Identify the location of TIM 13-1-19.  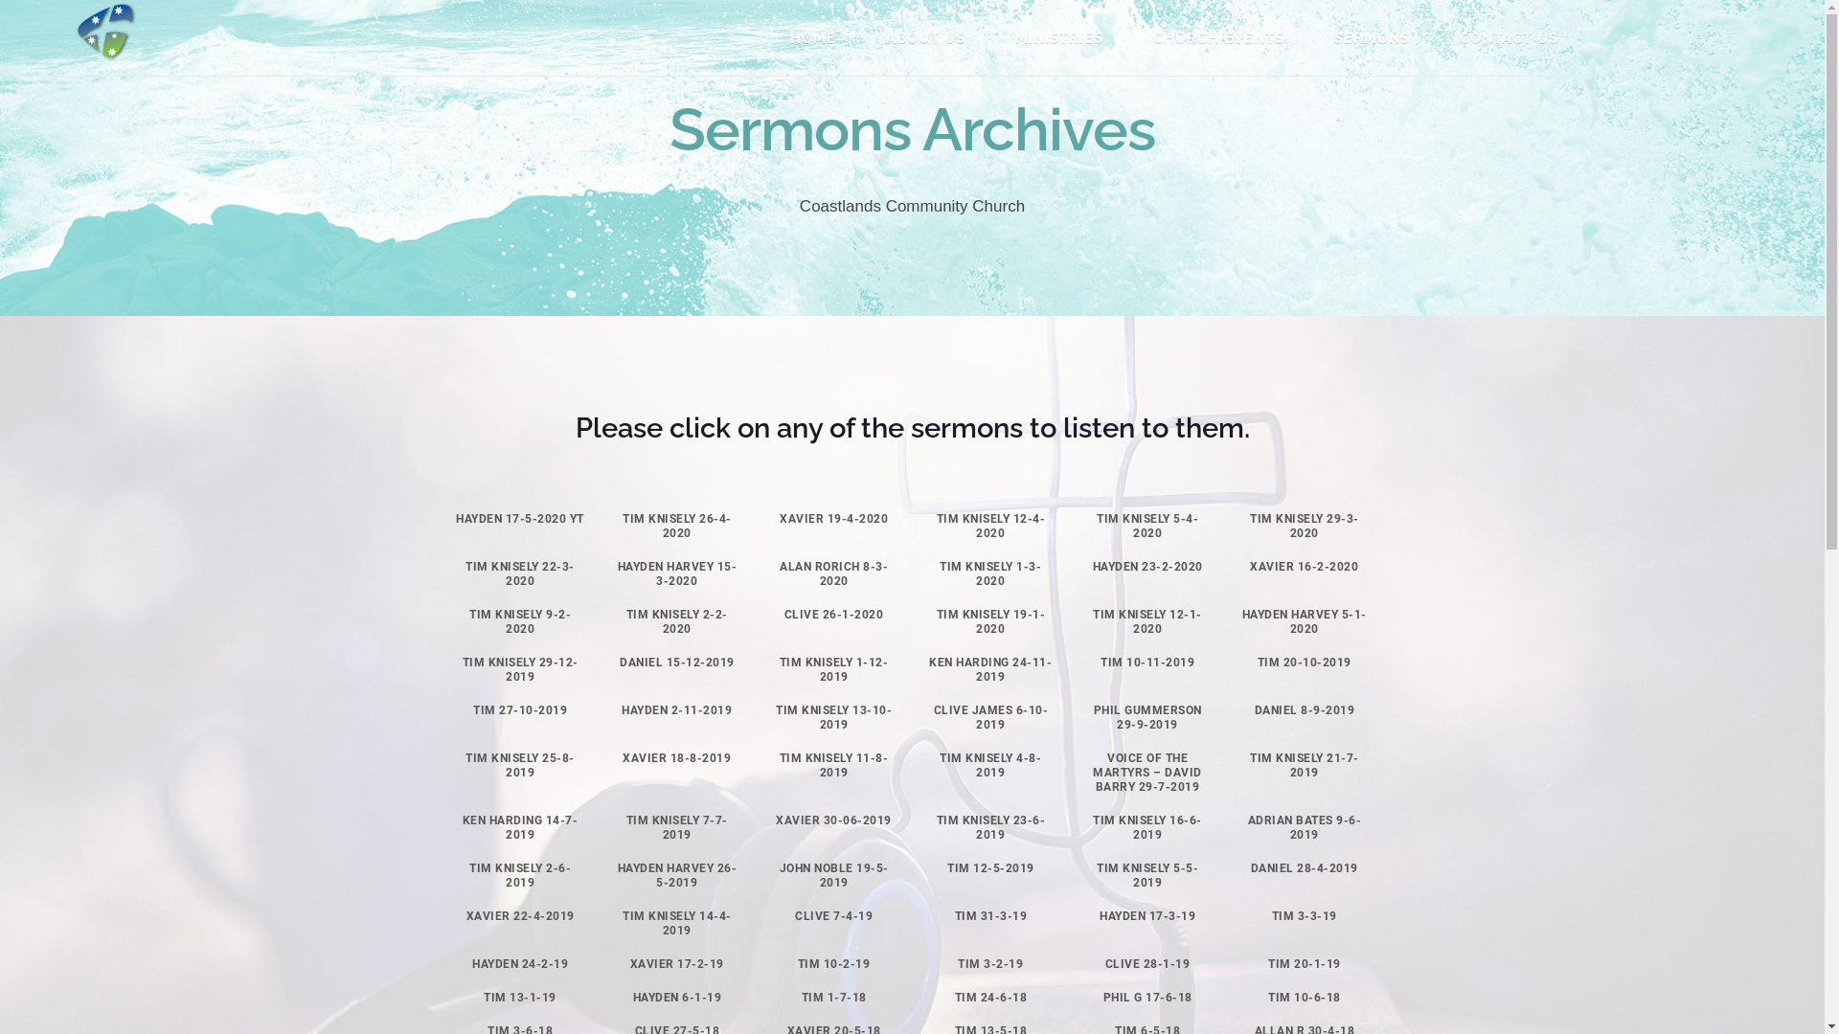
(519, 998).